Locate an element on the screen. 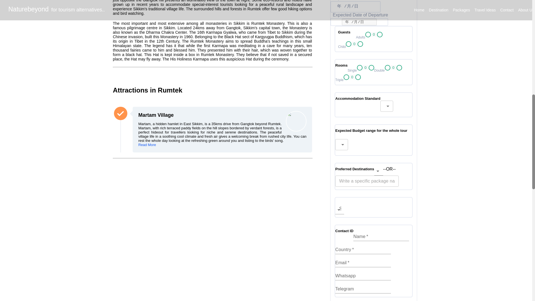  0 is located at coordinates (352, 77).